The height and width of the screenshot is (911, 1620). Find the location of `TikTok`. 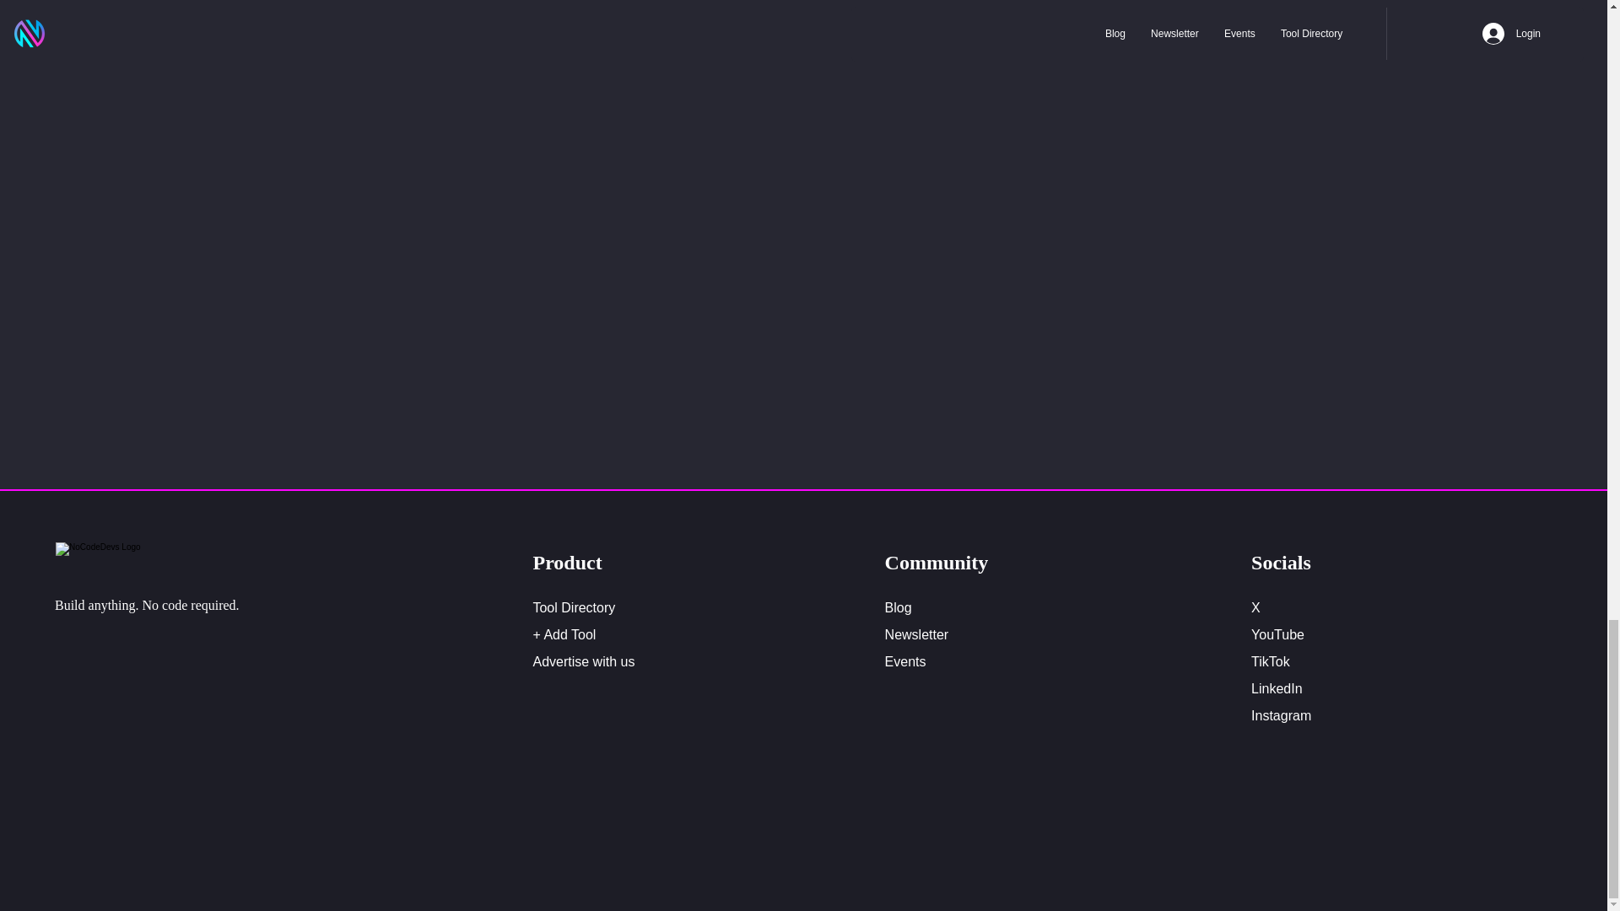

TikTok is located at coordinates (1270, 661).